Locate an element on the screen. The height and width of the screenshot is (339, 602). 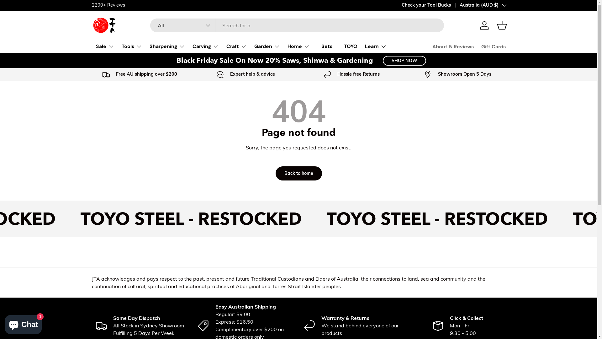
Hassle free Returns is located at coordinates (351, 74).